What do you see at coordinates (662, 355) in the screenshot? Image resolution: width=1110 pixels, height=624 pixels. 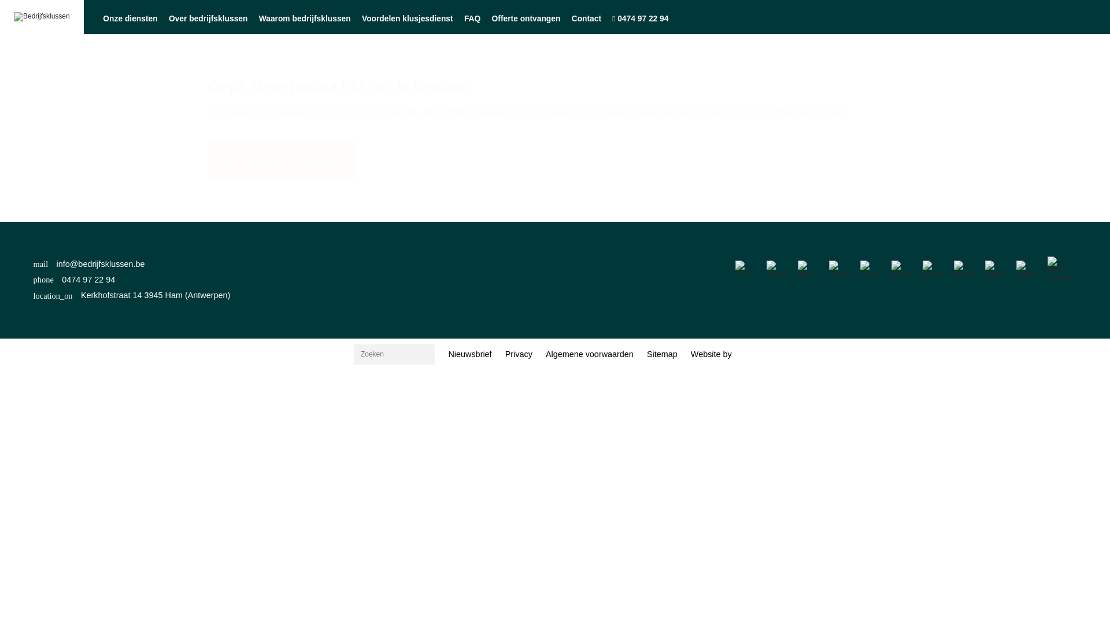 I see `Sitemap` at bounding box center [662, 355].